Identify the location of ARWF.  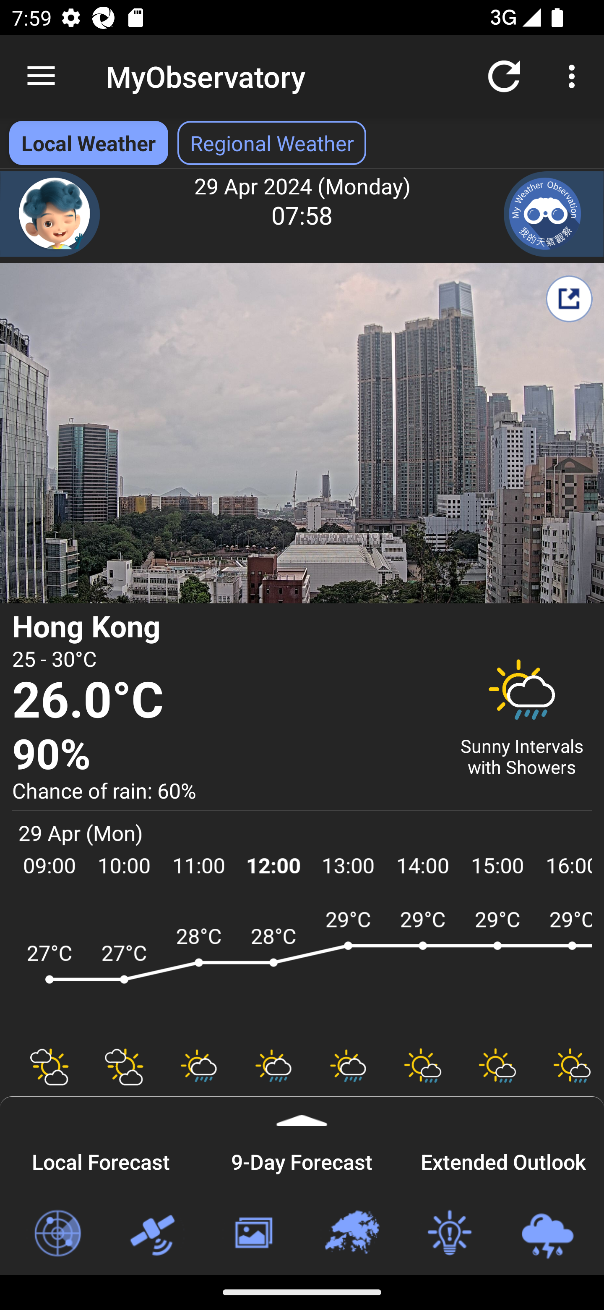
(302, 970).